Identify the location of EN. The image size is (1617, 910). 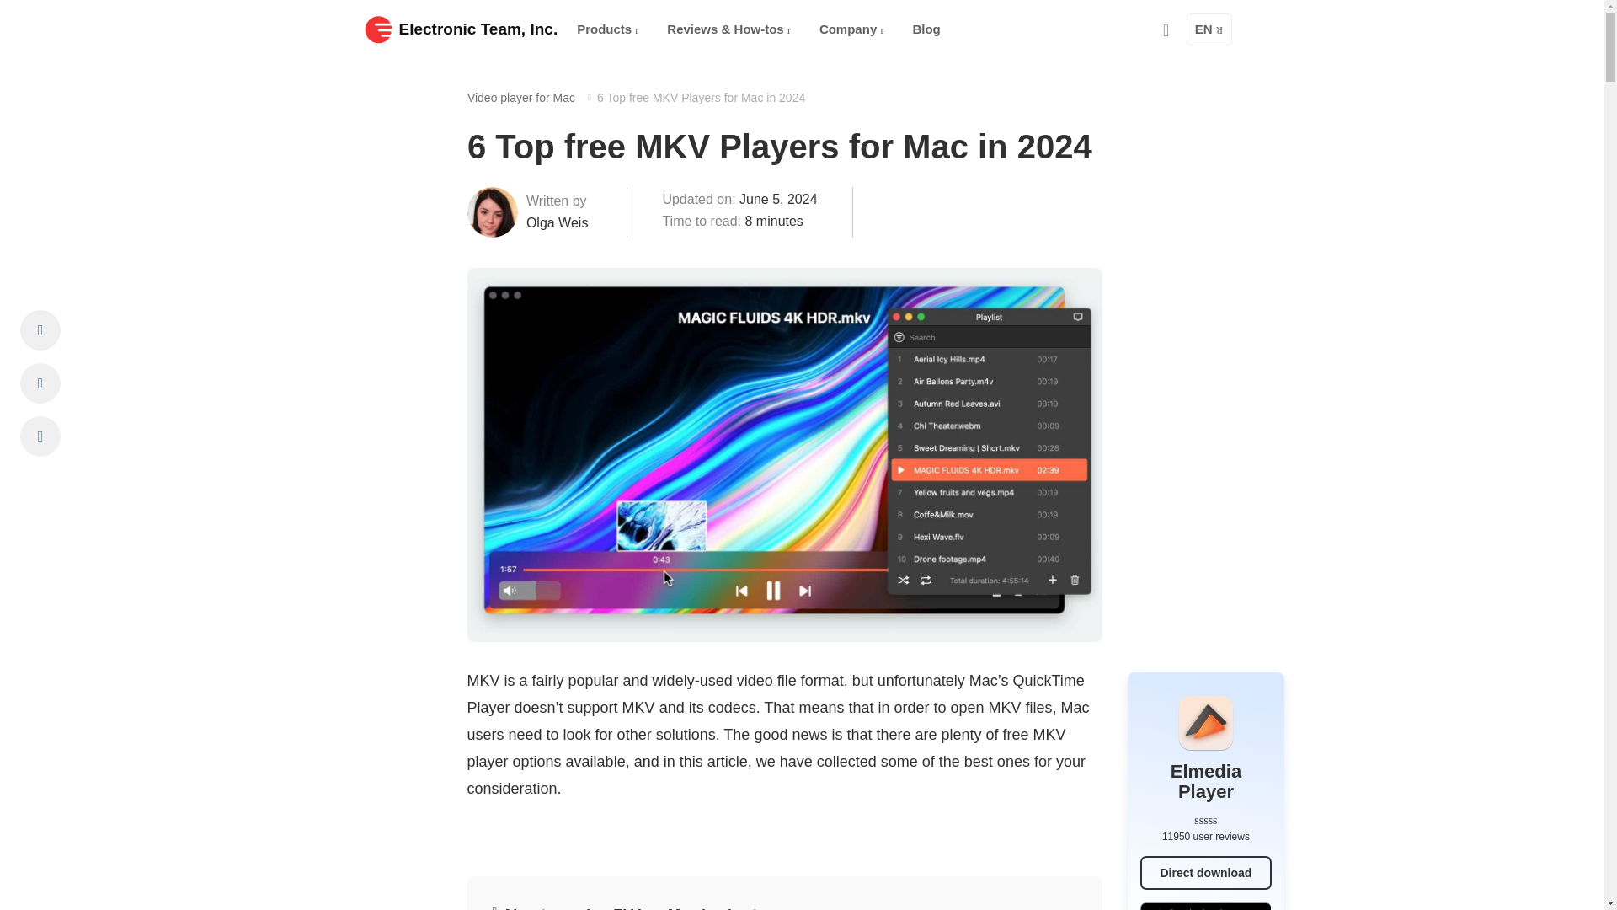
(1209, 29).